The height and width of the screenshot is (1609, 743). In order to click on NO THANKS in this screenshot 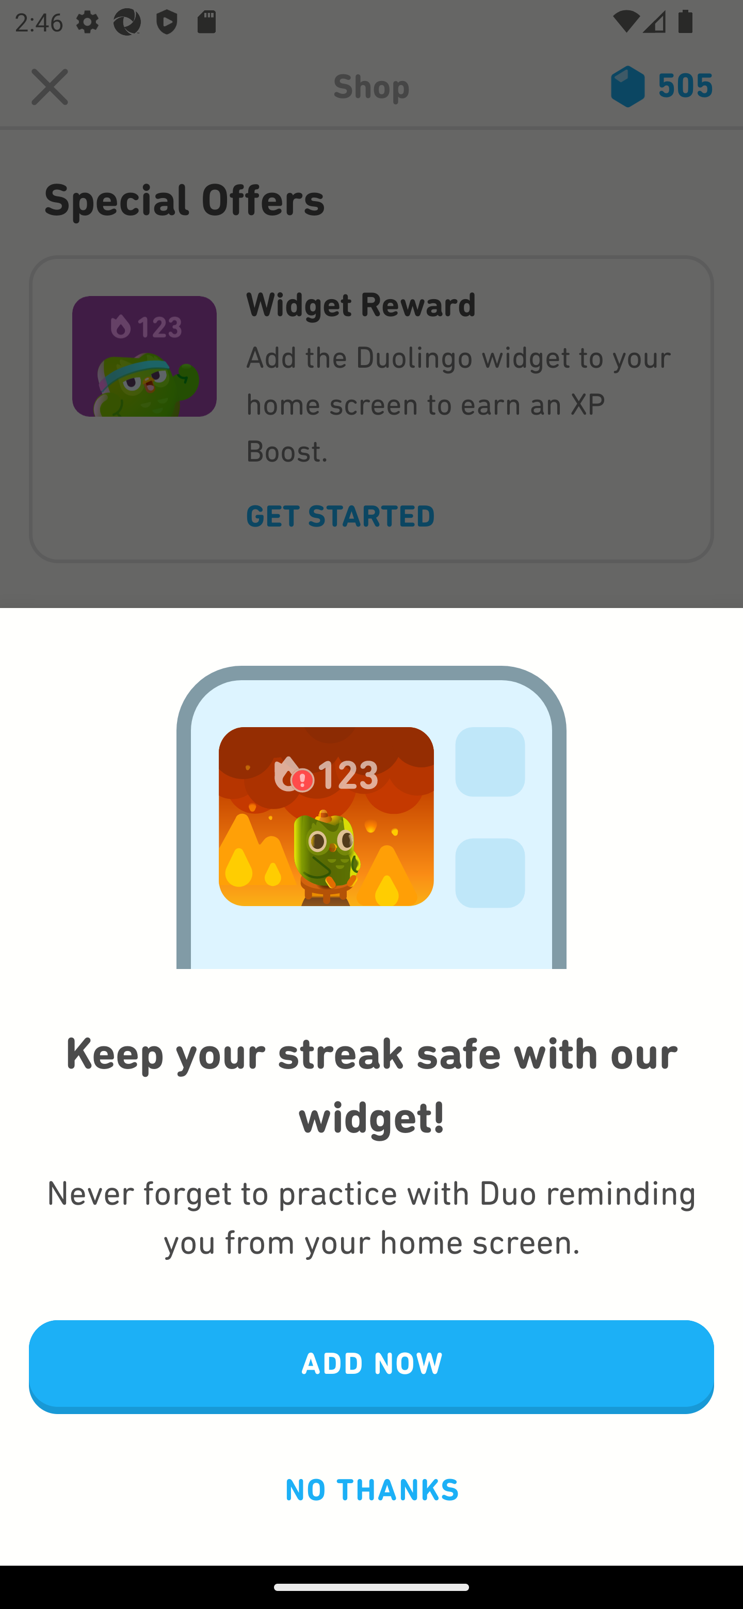, I will do `click(372, 1489)`.